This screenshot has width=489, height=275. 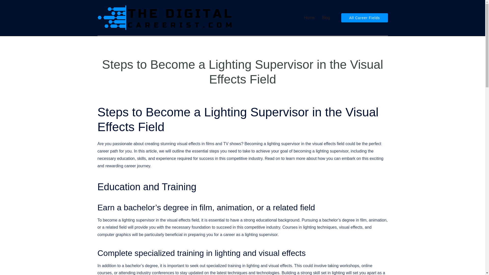 I want to click on TheDigitalCareerist.com, so click(x=165, y=17).